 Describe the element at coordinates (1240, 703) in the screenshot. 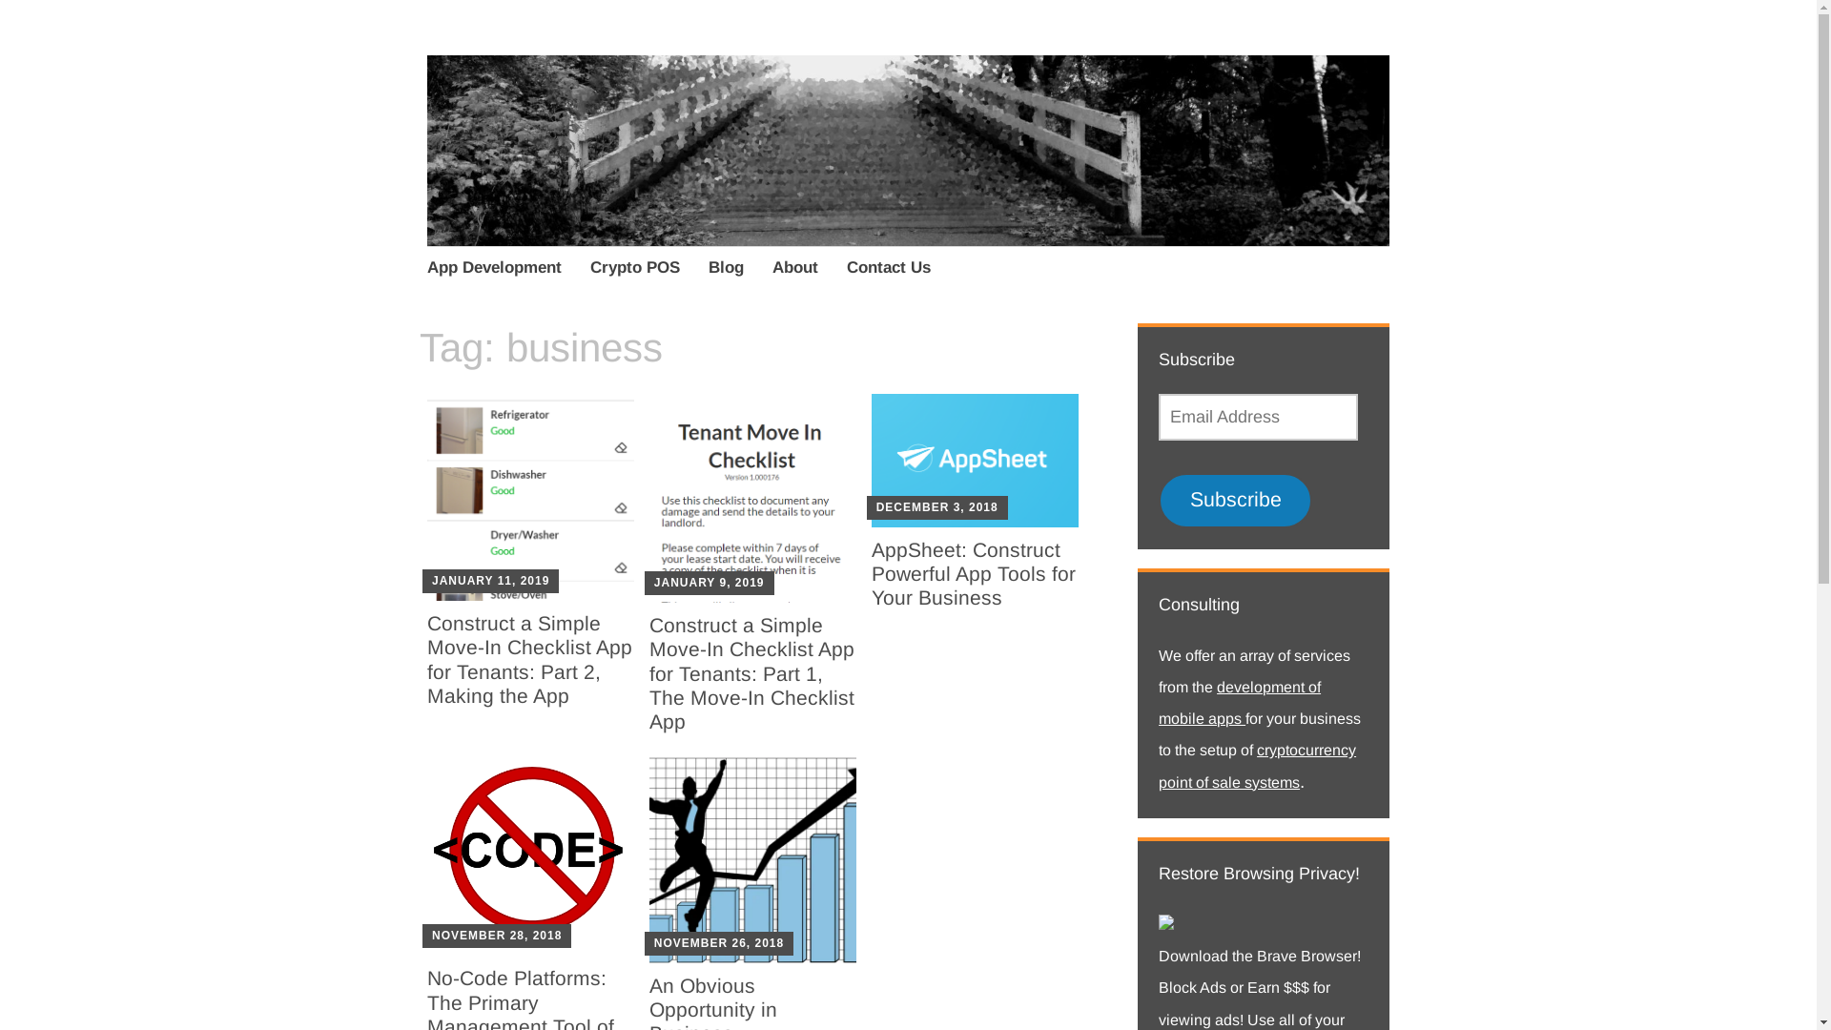

I see `development of mobile apps` at that location.